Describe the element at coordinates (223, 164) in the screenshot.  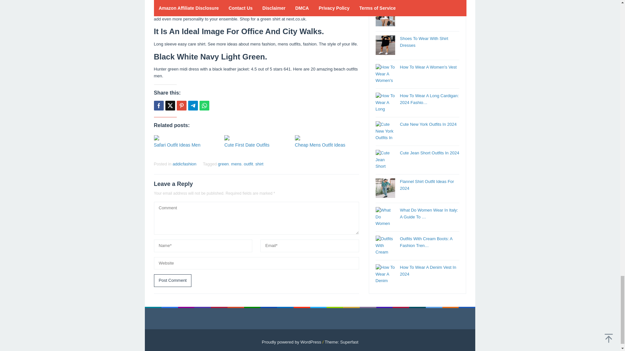
I see `green` at that location.